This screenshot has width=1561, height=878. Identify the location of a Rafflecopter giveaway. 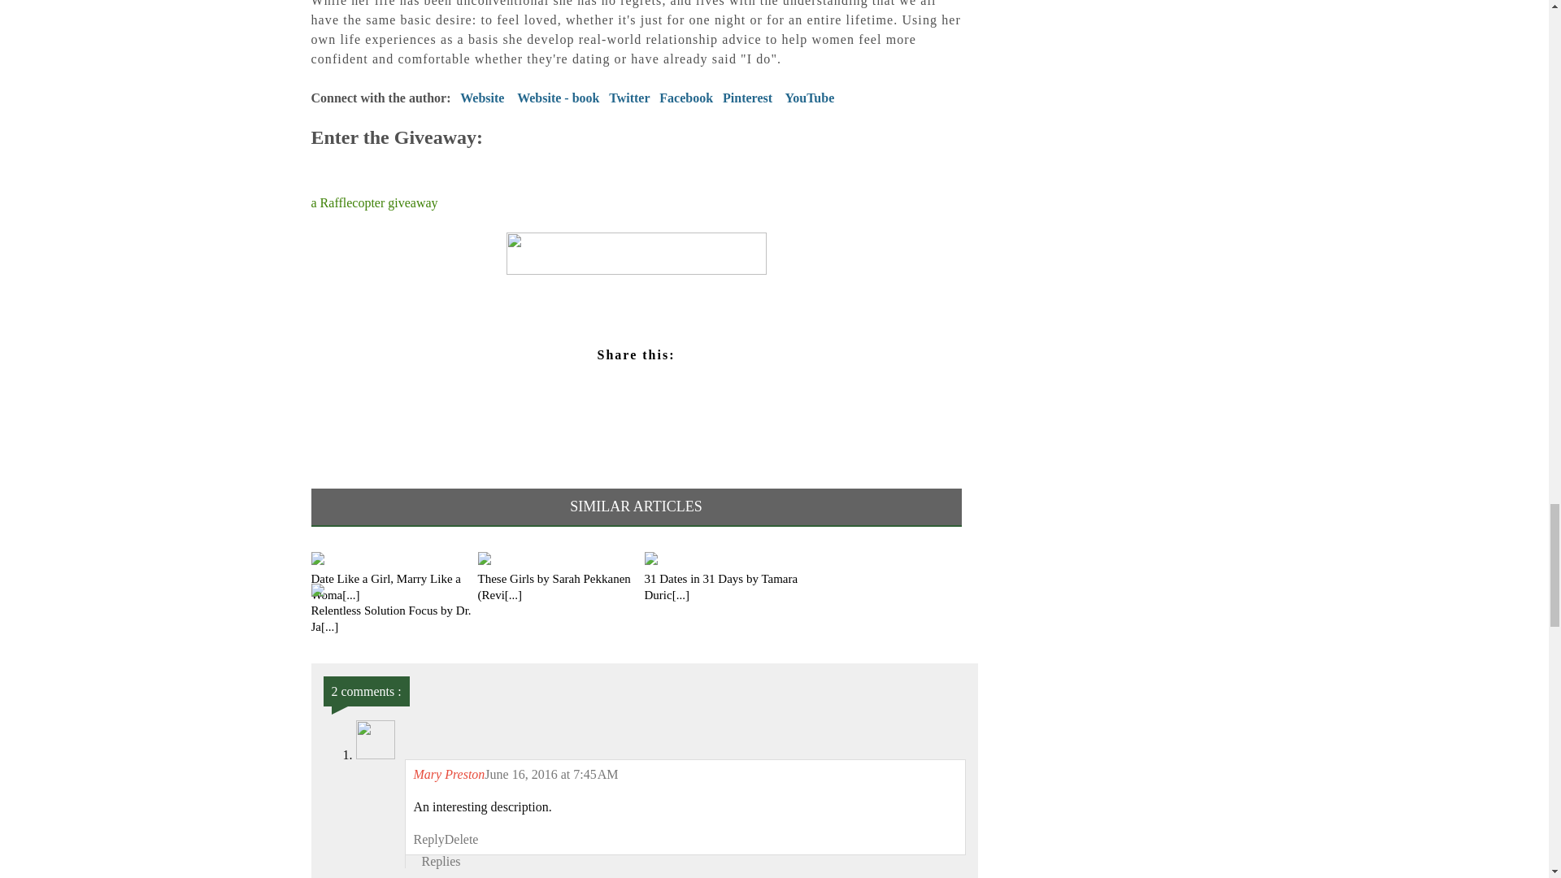
(374, 202).